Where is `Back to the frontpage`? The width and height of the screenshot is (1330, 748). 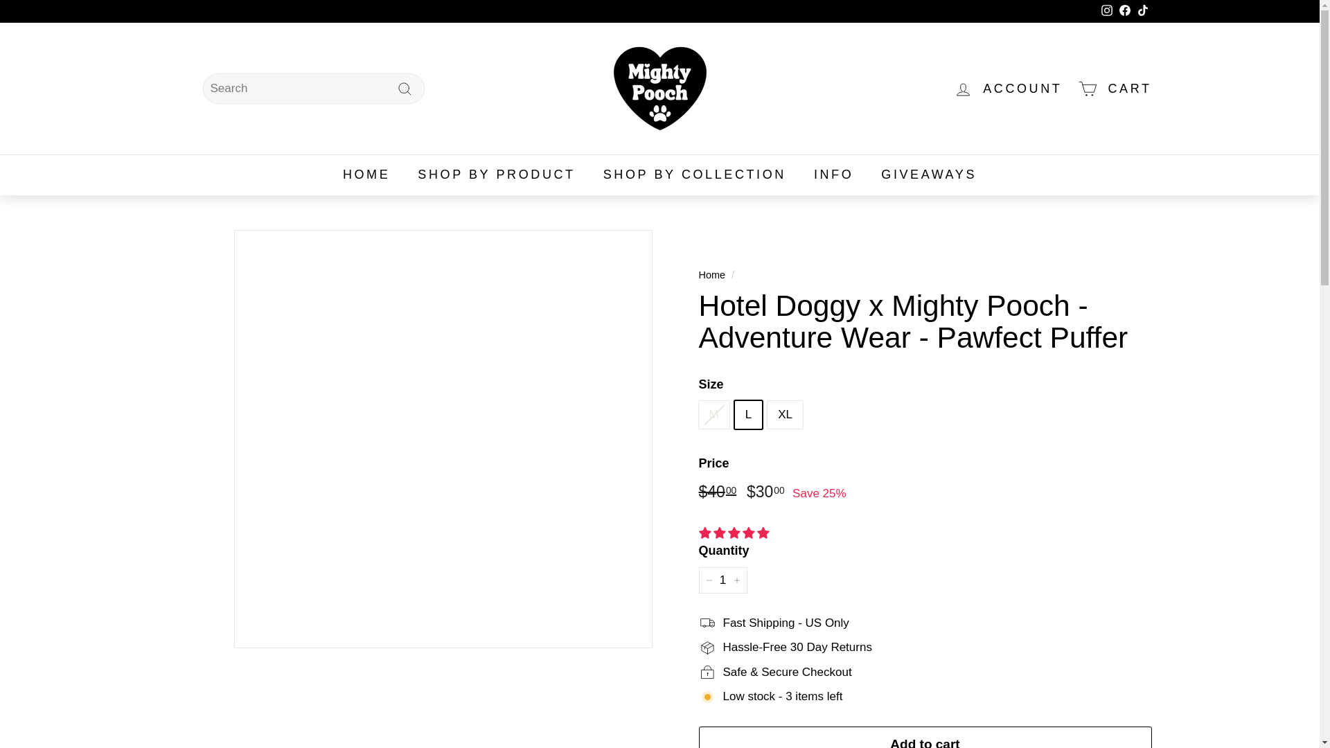 Back to the frontpage is located at coordinates (711, 274).